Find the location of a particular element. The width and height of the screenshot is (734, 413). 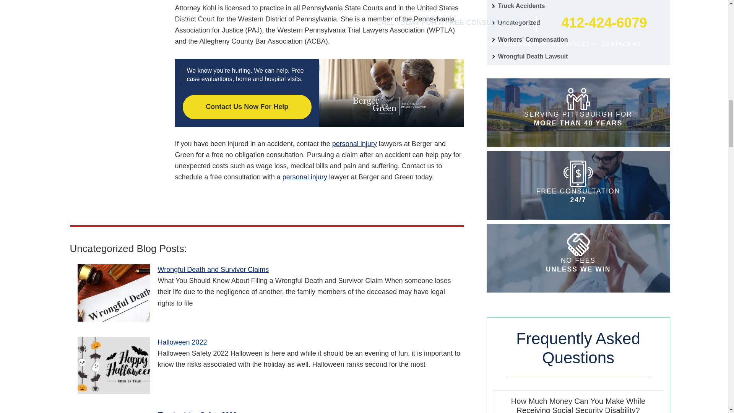

Thanksgiving Safety 2022 is located at coordinates (113, 411).